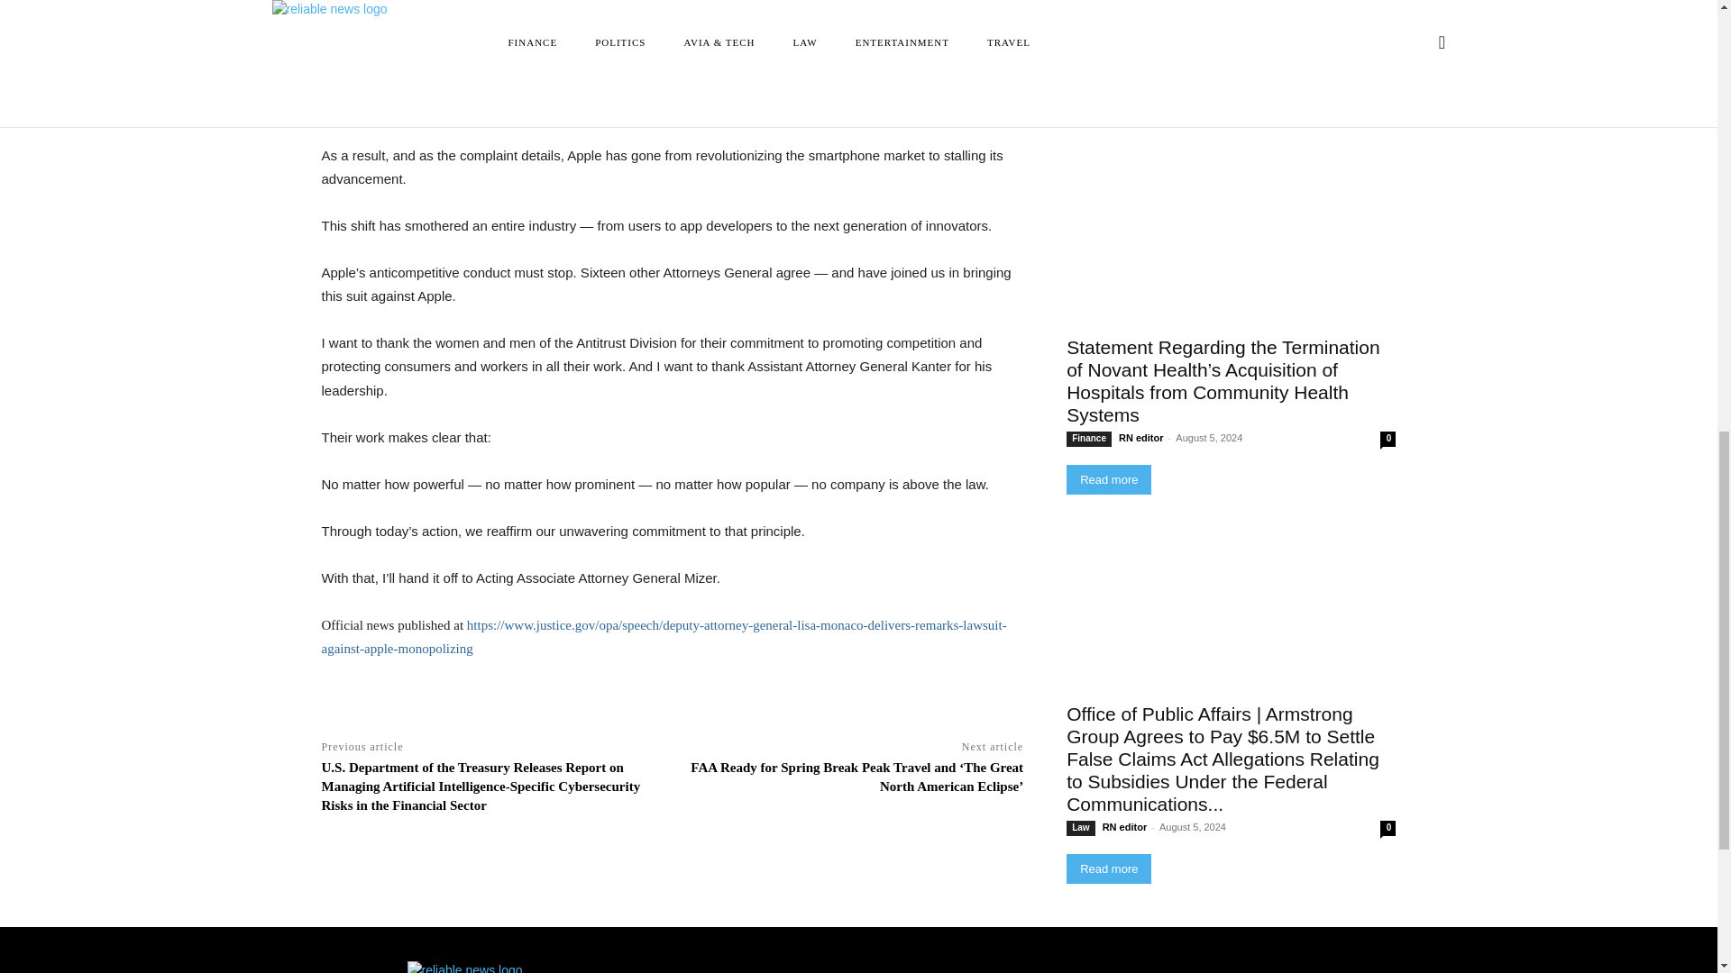 This screenshot has height=973, width=1731. Describe the element at coordinates (1108, 112) in the screenshot. I see `Read more` at that location.